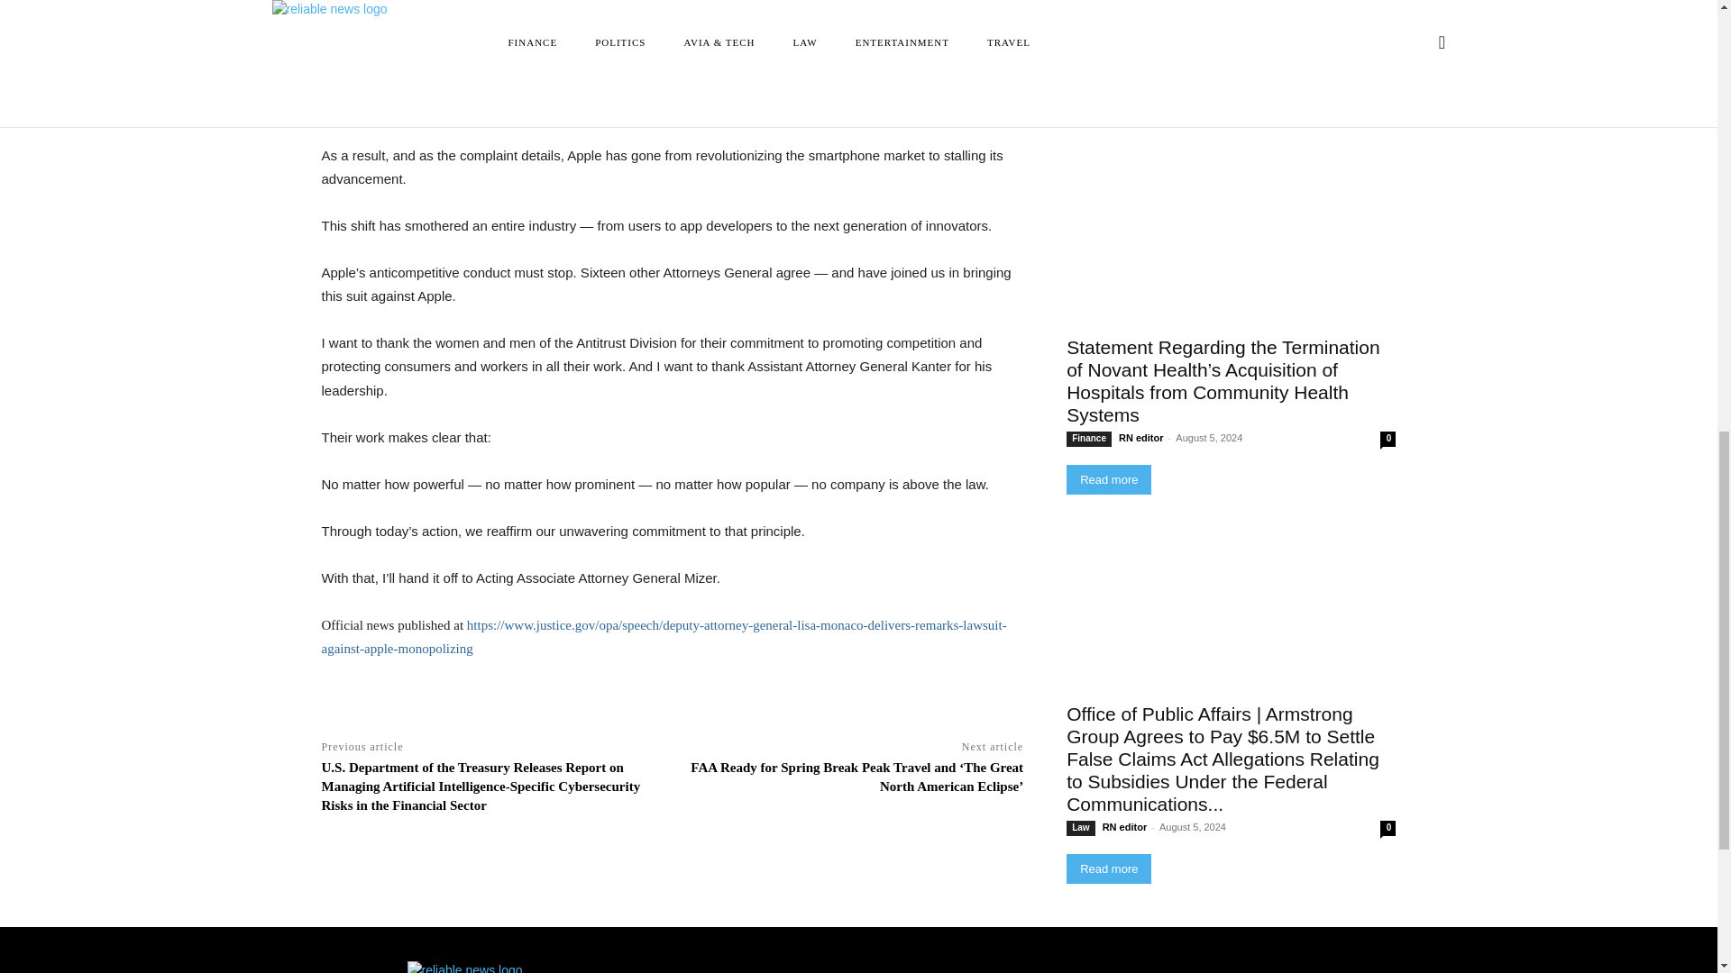 This screenshot has height=973, width=1731. Describe the element at coordinates (1108, 112) in the screenshot. I see `Read more` at that location.